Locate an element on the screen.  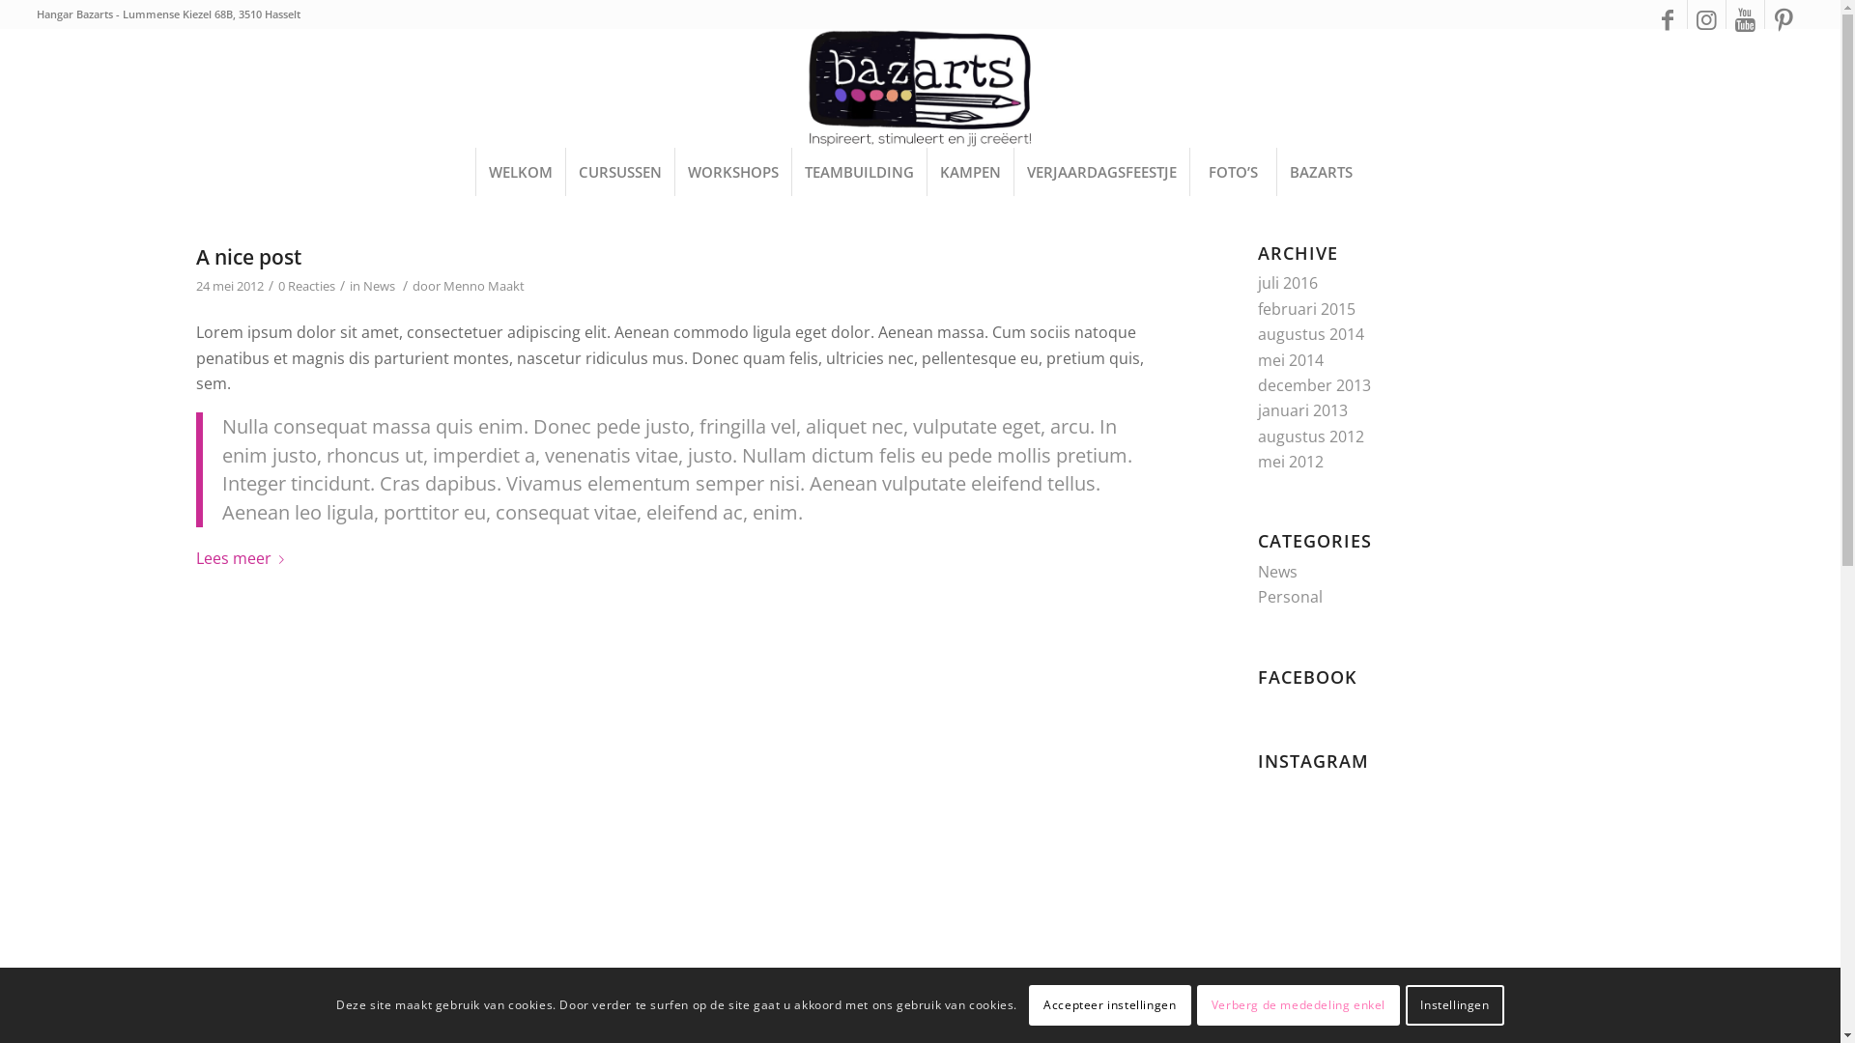
Instagram is located at coordinates (1706, 19).